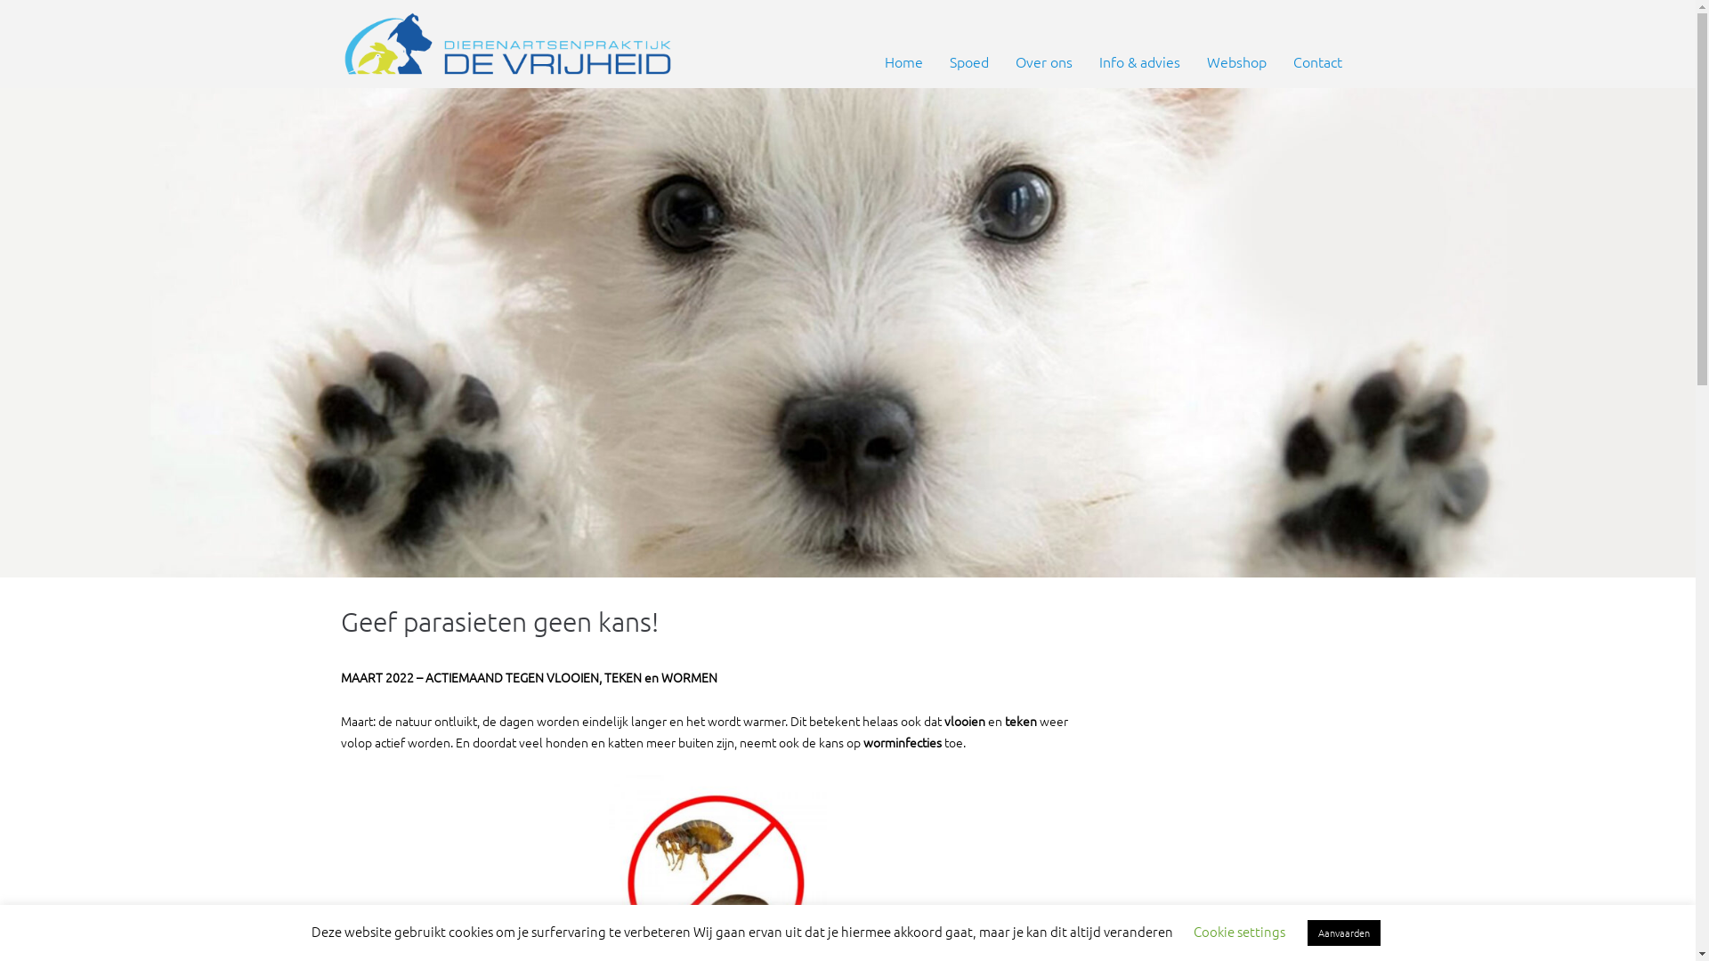  I want to click on Over ons, so click(1044, 62).